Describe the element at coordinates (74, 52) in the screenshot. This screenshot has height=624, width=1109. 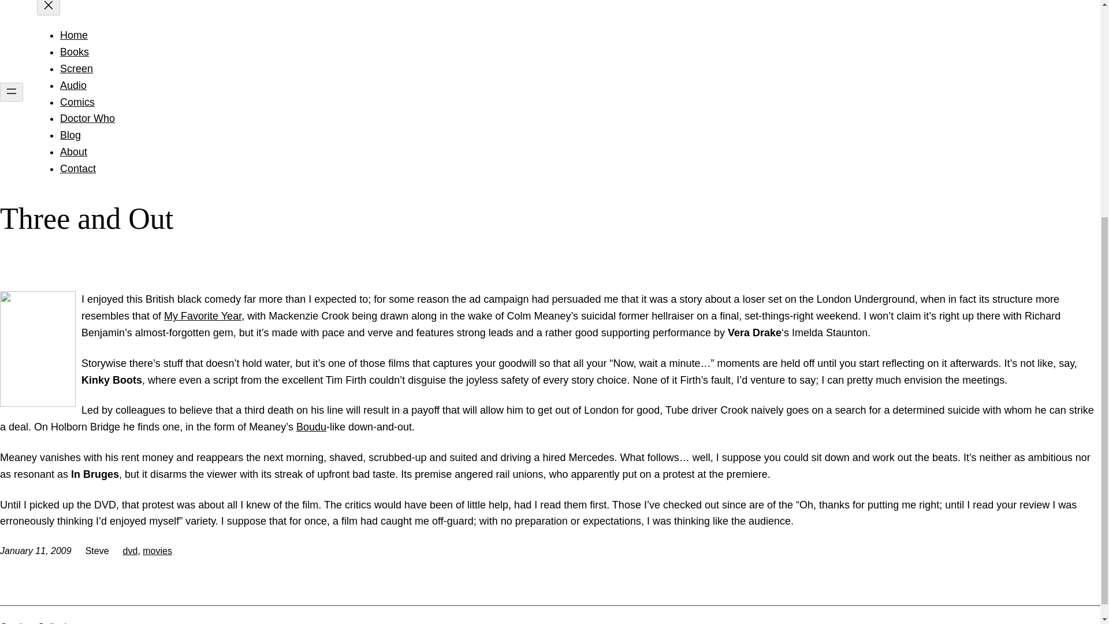
I see `Books` at that location.